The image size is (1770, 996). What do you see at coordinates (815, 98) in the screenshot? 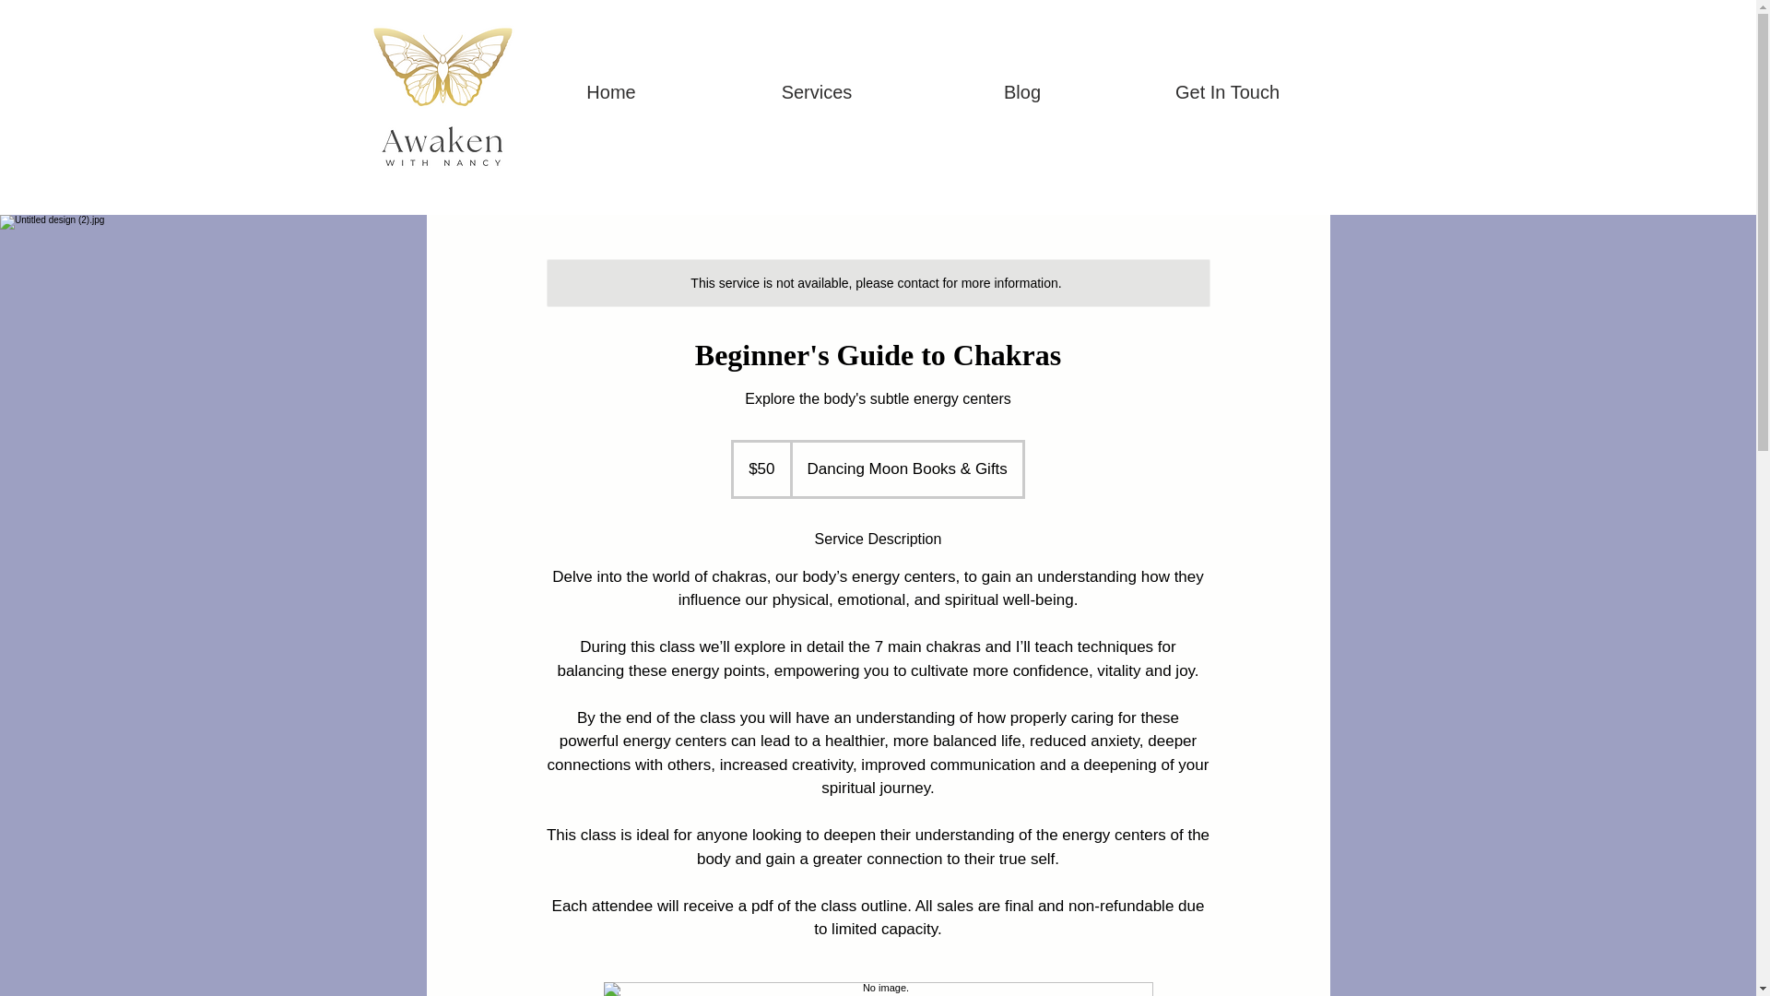
I see `Services` at bounding box center [815, 98].